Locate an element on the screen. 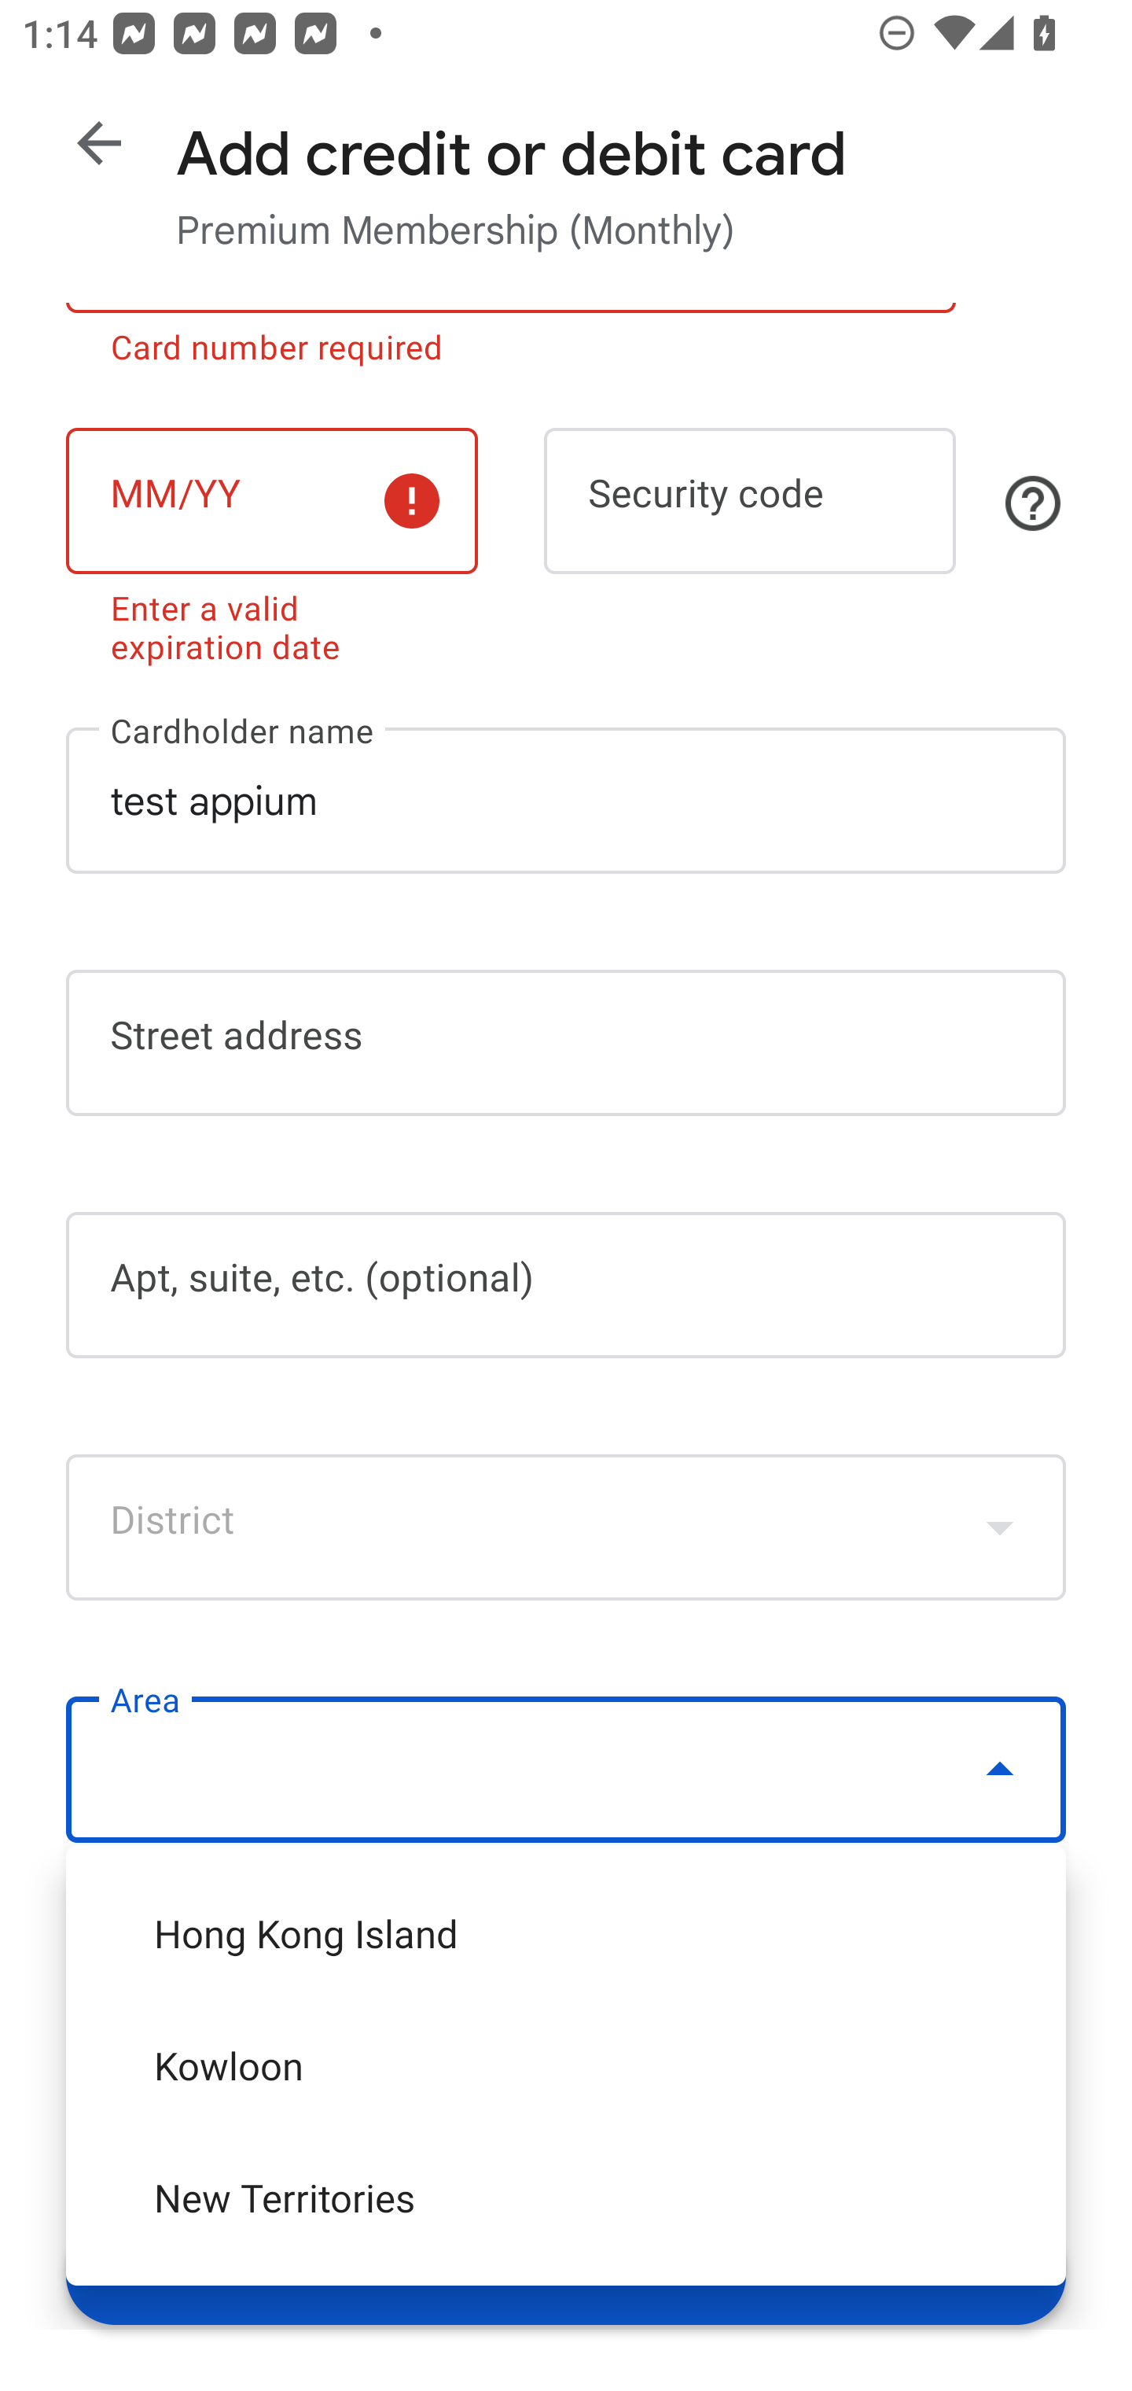 This screenshot has height=2391, width=1132. Street address is located at coordinates (566, 1043).